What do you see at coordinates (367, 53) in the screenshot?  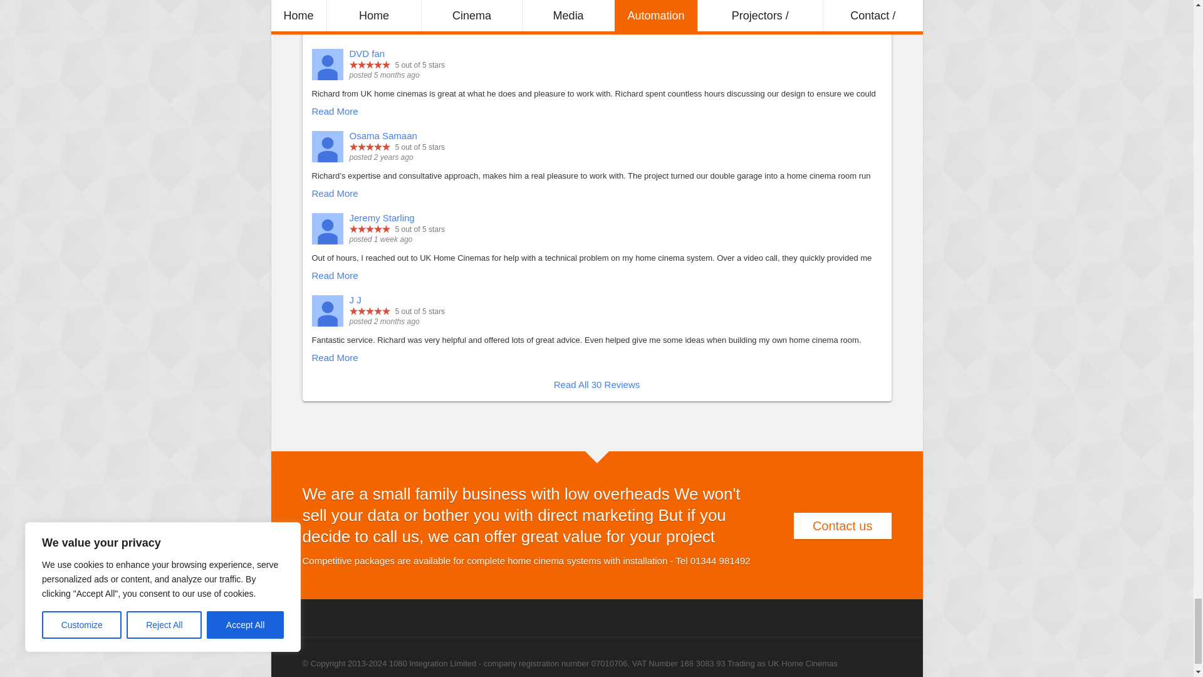 I see `View this profile.` at bounding box center [367, 53].